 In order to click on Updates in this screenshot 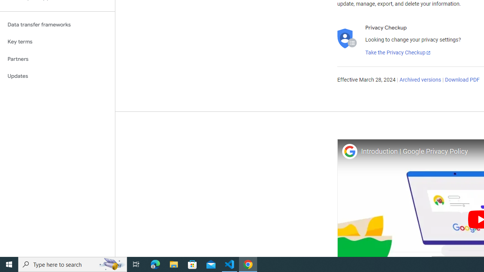, I will do `click(57, 76)`.